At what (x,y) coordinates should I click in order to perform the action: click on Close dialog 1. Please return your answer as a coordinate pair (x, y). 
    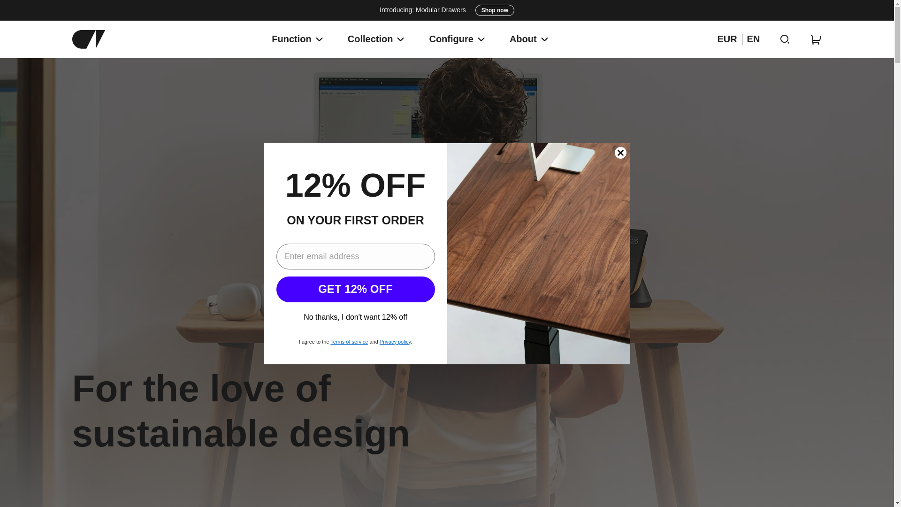
    Looking at the image, I should click on (620, 152).